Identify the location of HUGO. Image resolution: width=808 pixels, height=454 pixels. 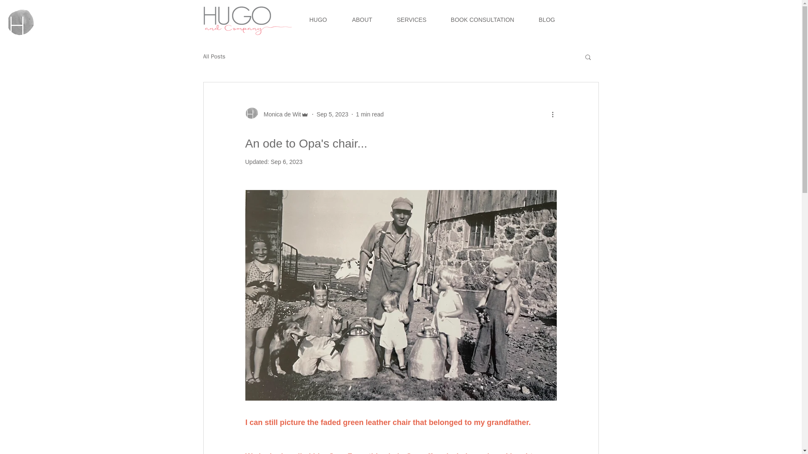
(318, 19).